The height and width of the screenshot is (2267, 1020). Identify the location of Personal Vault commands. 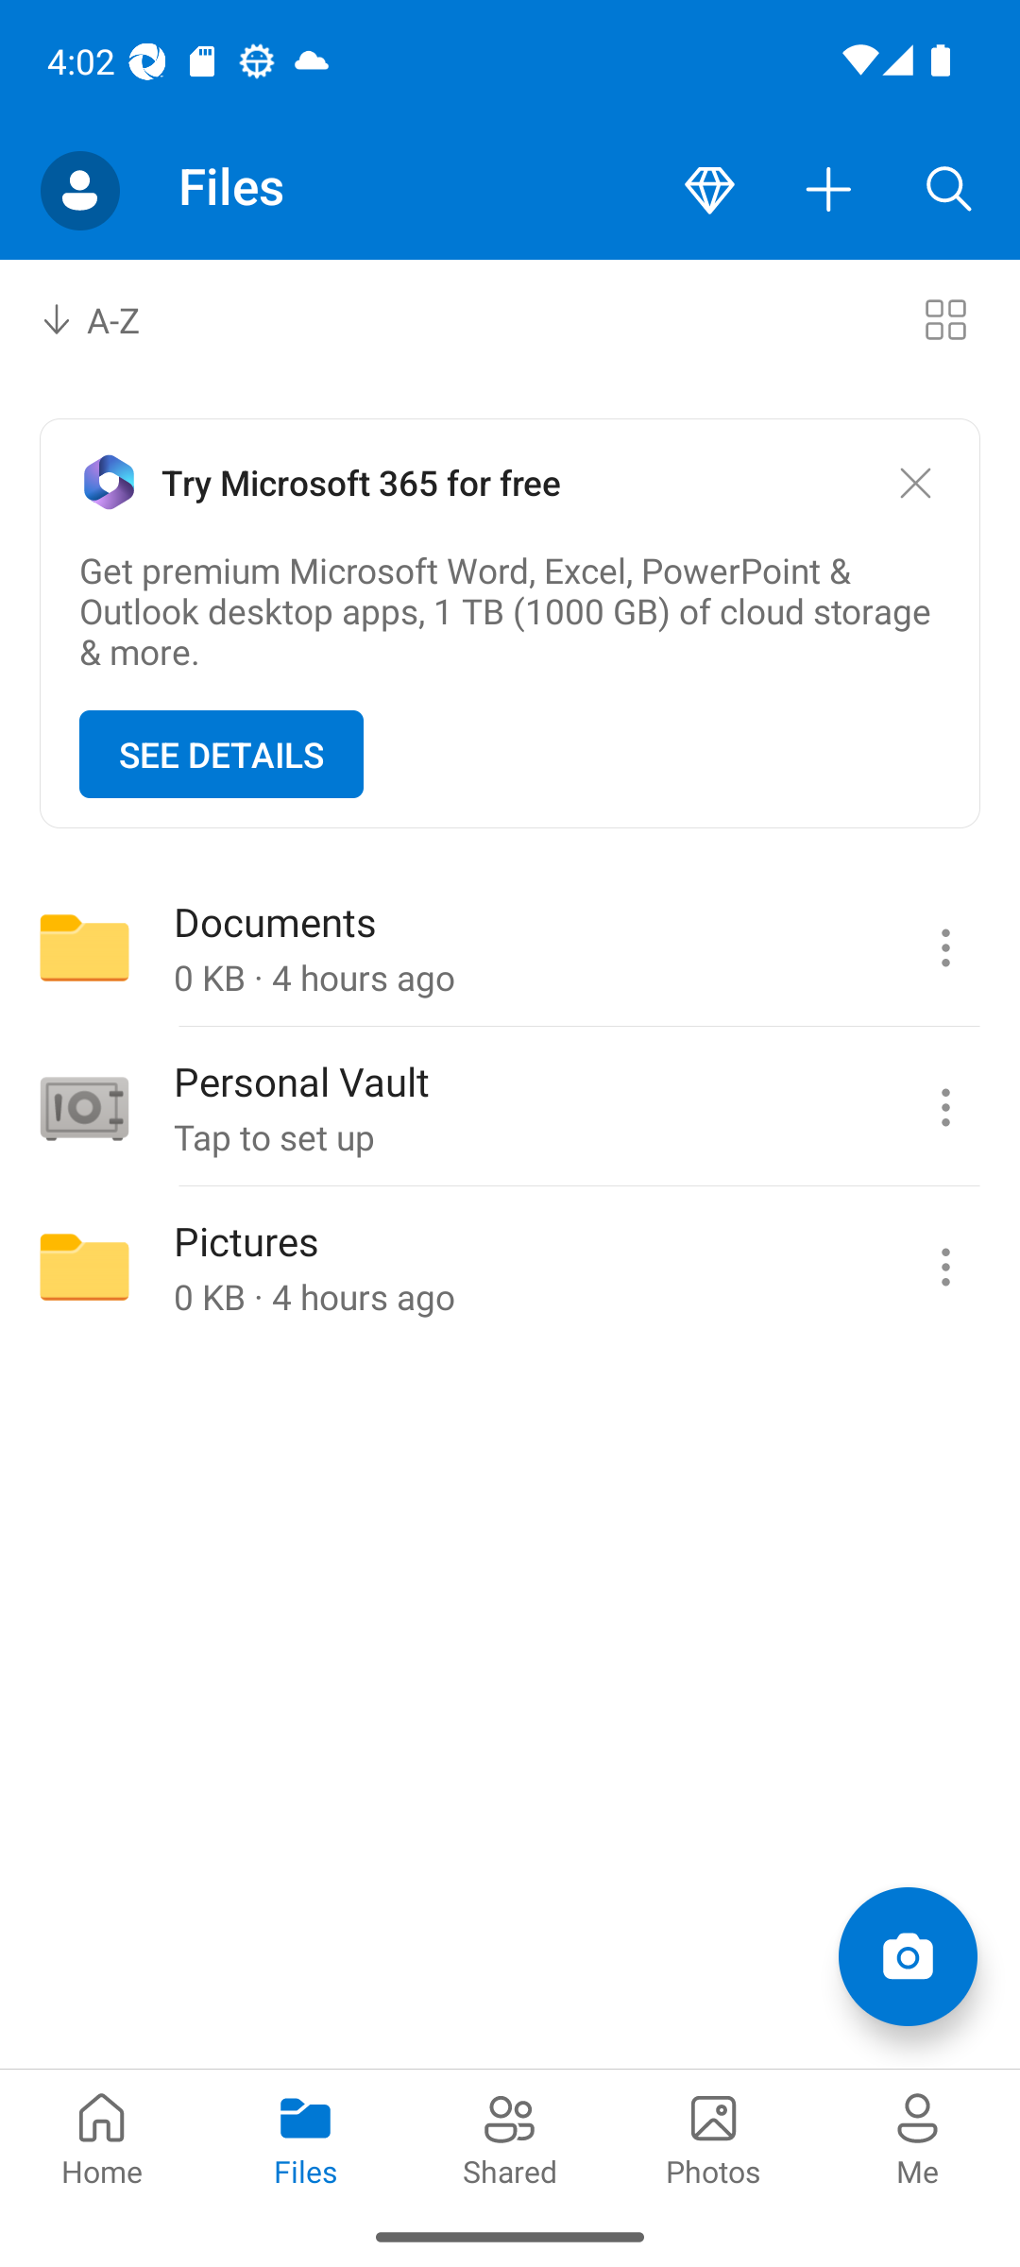
(944, 1107).